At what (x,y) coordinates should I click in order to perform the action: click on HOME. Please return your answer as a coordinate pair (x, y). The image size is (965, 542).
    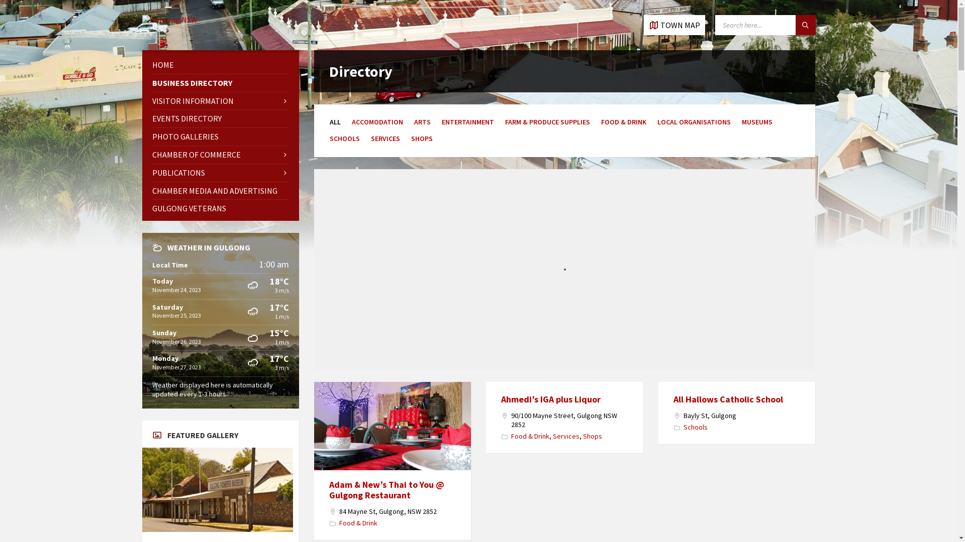
    Looking at the image, I should click on (220, 65).